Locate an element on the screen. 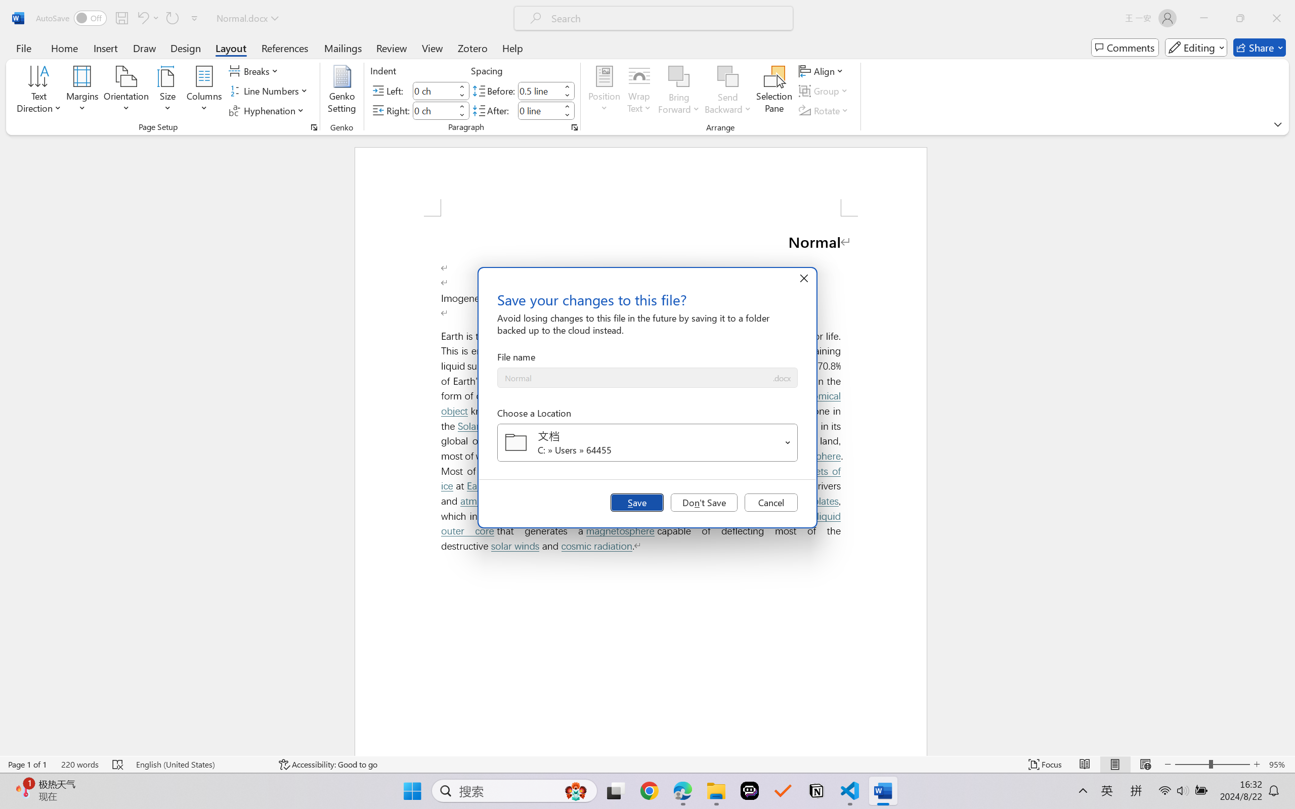 The image size is (1295, 809). Text Direction is located at coordinates (39, 91).